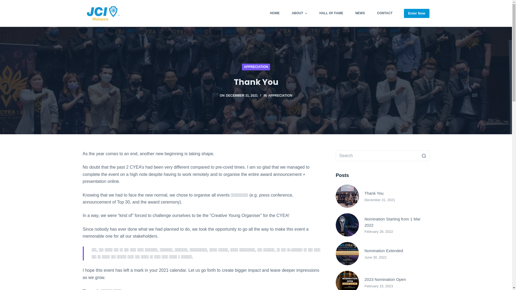  What do you see at coordinates (299, 13) in the screenshot?
I see `ABOUT` at bounding box center [299, 13].